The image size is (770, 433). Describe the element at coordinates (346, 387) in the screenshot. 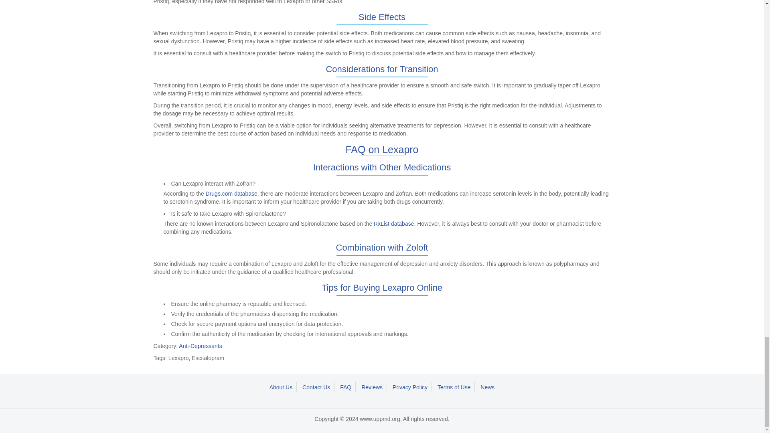

I see `FAQ` at that location.